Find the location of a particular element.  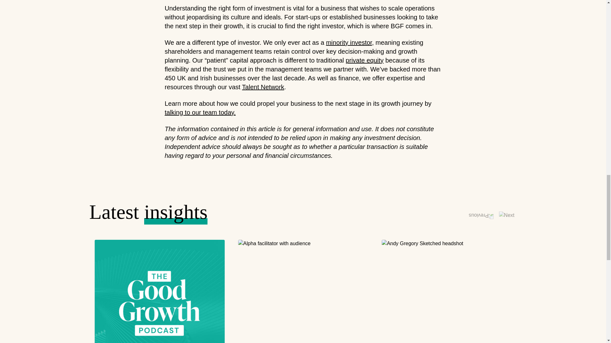

private equity is located at coordinates (365, 60).